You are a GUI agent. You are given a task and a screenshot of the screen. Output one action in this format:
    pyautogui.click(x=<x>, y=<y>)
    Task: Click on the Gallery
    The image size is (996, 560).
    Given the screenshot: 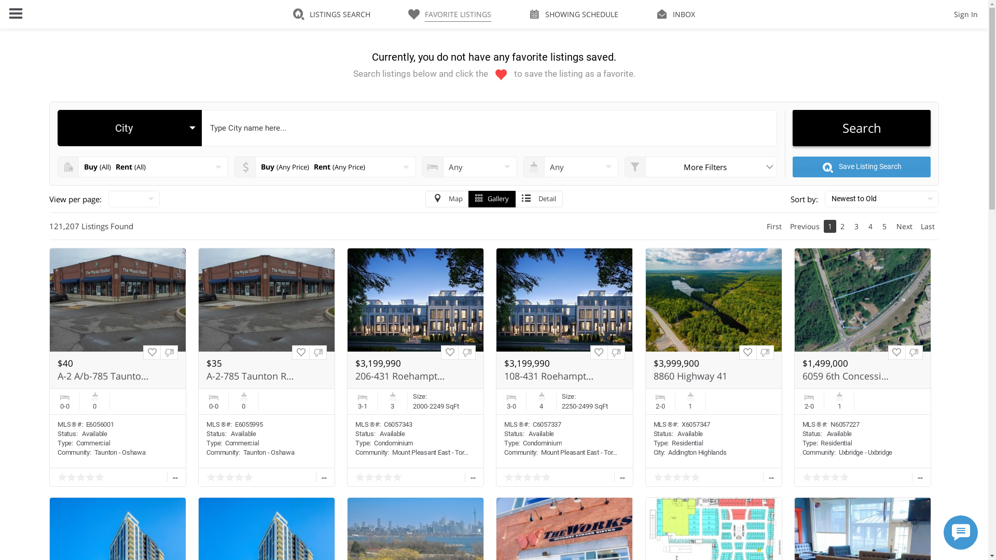 What is the action you would take?
    pyautogui.click(x=492, y=199)
    